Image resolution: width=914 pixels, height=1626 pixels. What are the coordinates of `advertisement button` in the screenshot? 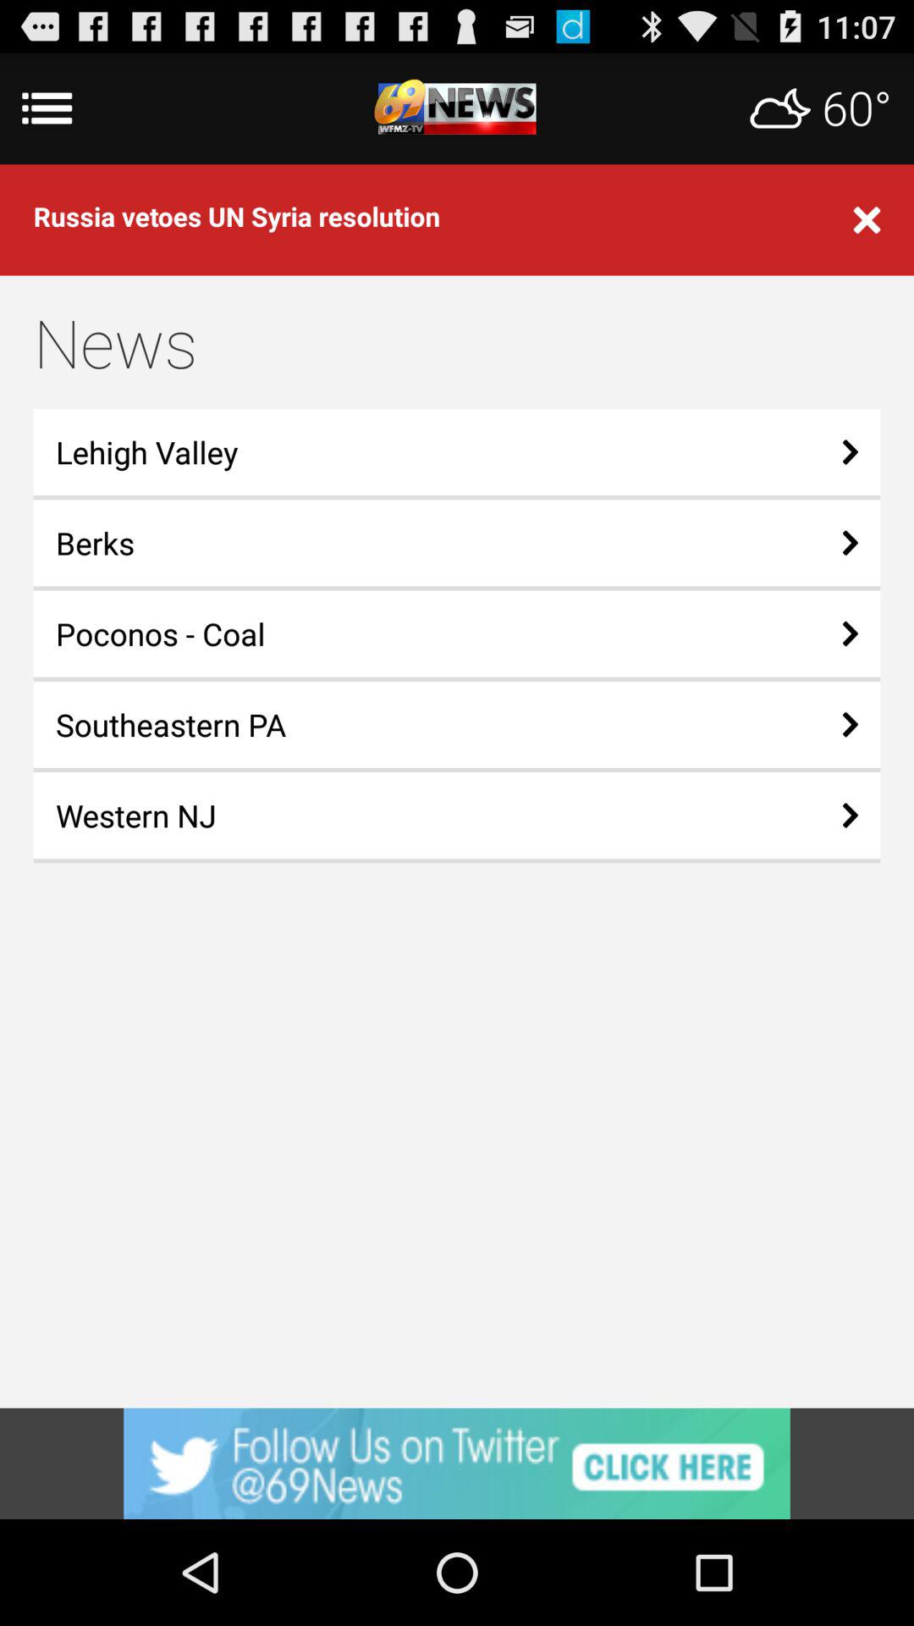 It's located at (457, 1463).